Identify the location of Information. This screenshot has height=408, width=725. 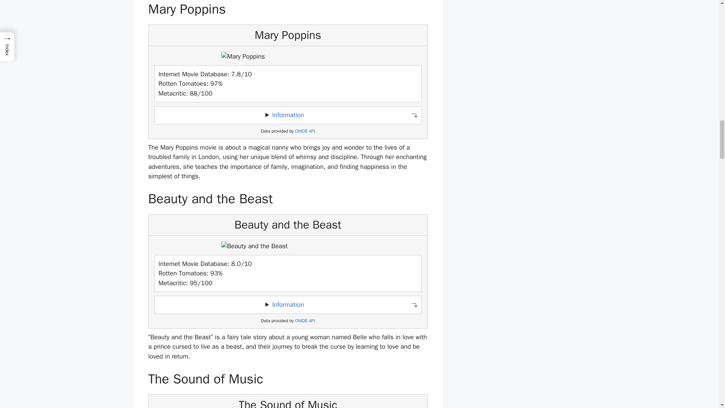
(288, 115).